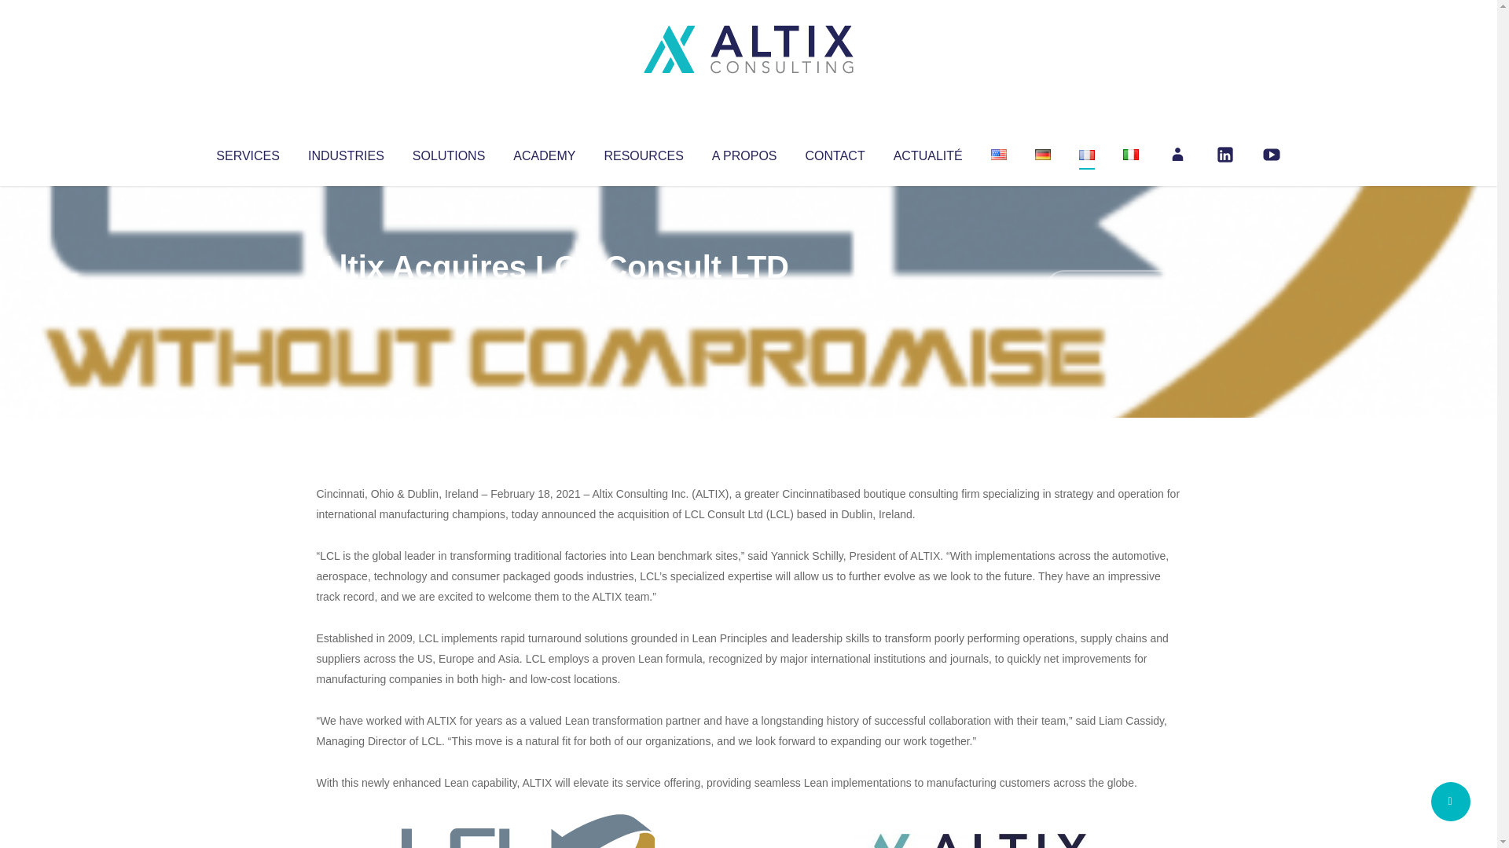  What do you see at coordinates (448, 152) in the screenshot?
I see `SOLUTIONS` at bounding box center [448, 152].